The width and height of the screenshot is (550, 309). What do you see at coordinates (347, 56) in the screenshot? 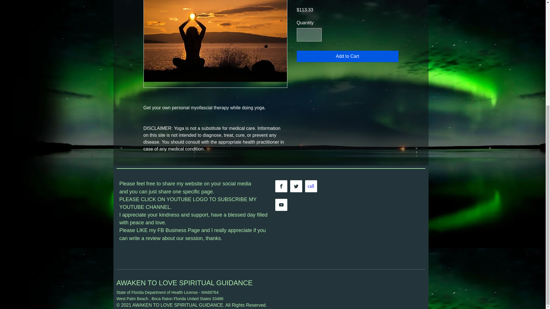
I see `Add to Cart` at bounding box center [347, 56].